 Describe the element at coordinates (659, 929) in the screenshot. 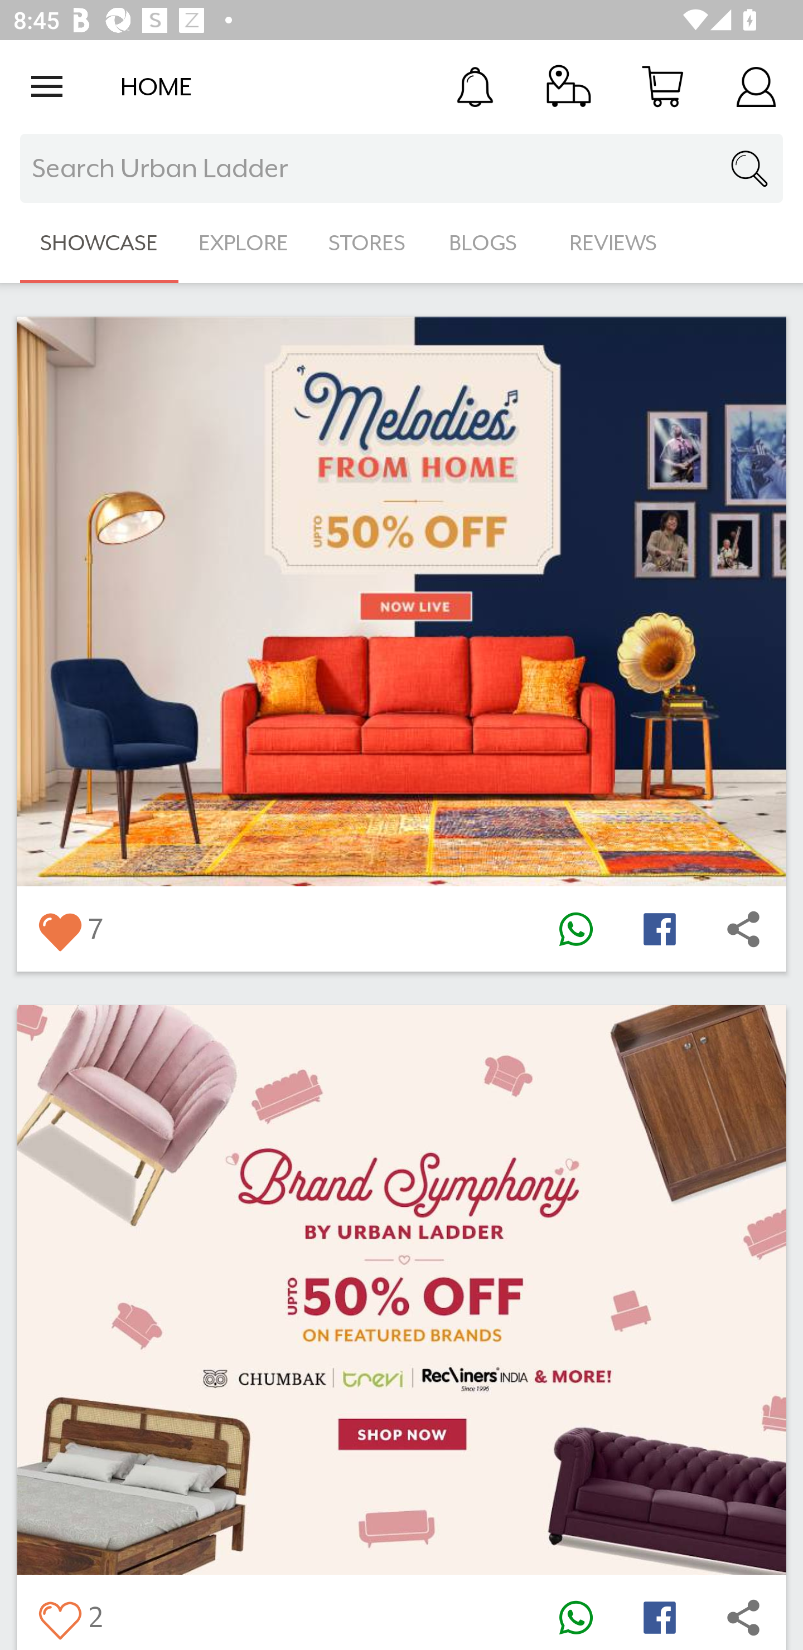

I see `` at that location.